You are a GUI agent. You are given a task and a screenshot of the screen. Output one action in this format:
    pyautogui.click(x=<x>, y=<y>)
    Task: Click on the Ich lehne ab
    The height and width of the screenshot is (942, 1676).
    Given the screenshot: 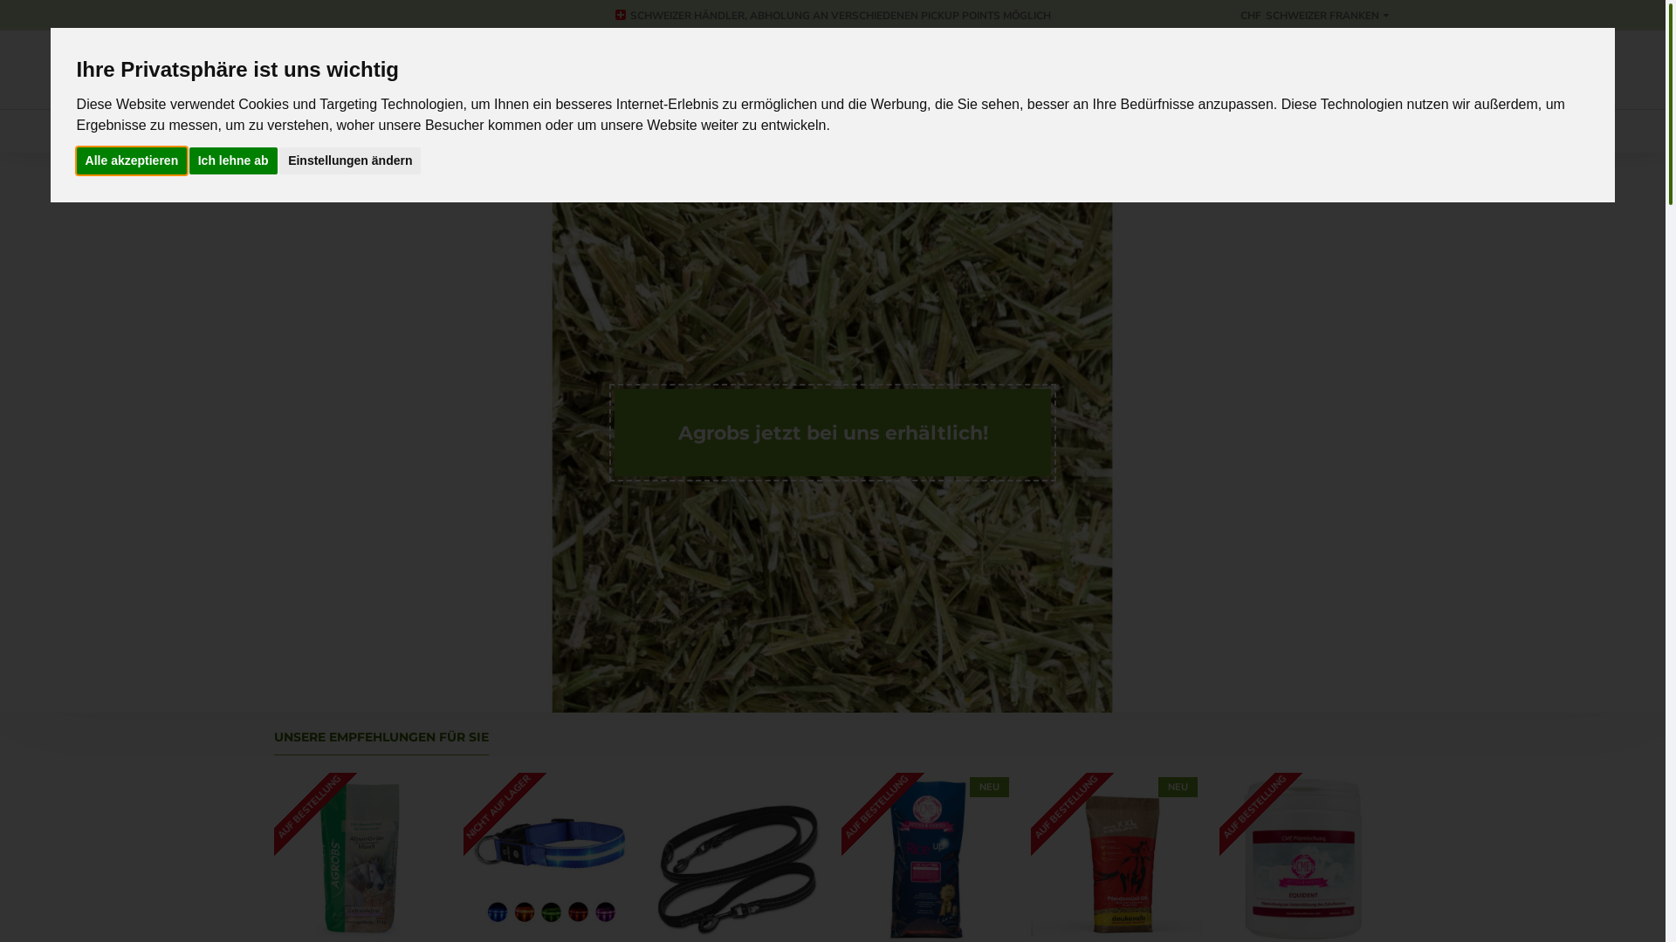 What is the action you would take?
    pyautogui.click(x=234, y=160)
    